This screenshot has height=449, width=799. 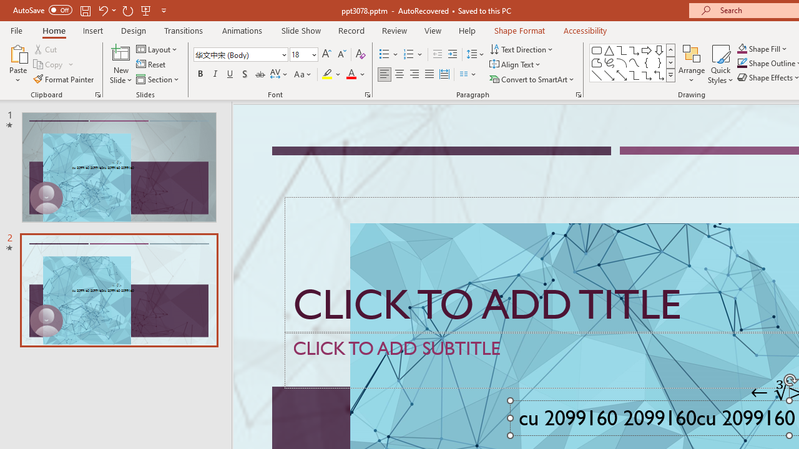 What do you see at coordinates (659, 75) in the screenshot?
I see `Connector: Elbow Double-Arrow` at bounding box center [659, 75].